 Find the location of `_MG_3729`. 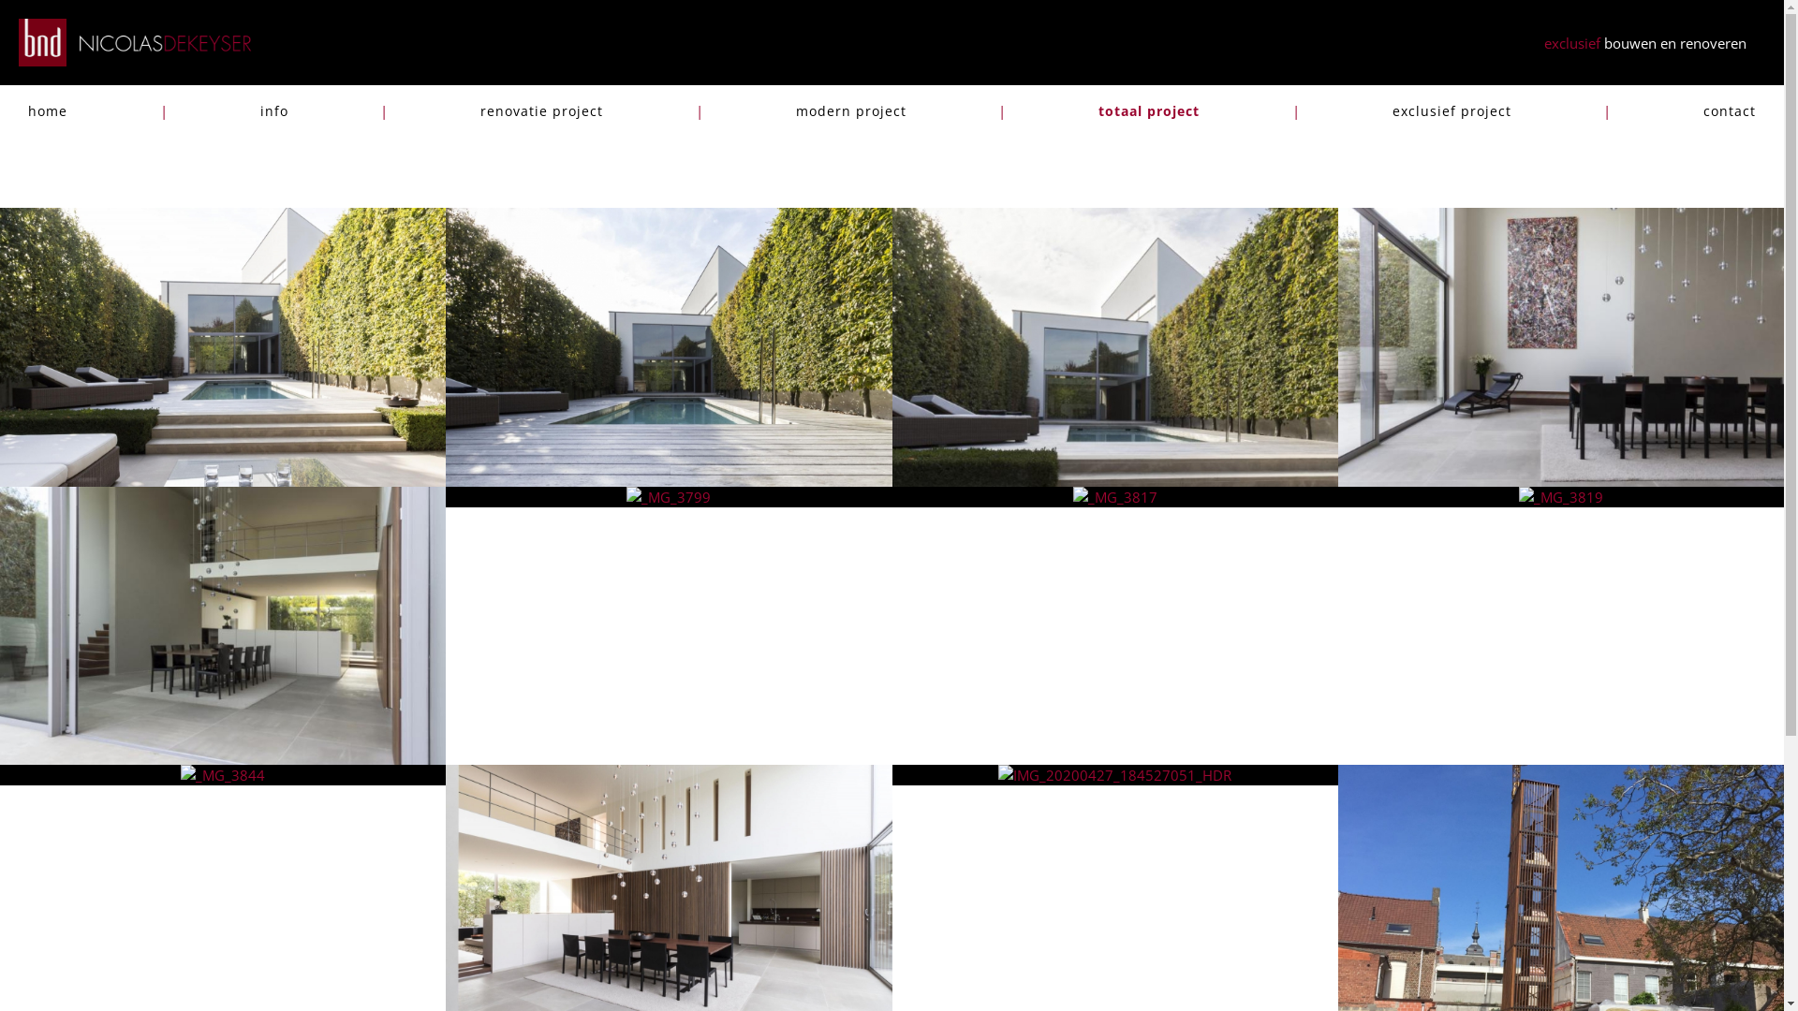

_MG_3729 is located at coordinates (669, 347).